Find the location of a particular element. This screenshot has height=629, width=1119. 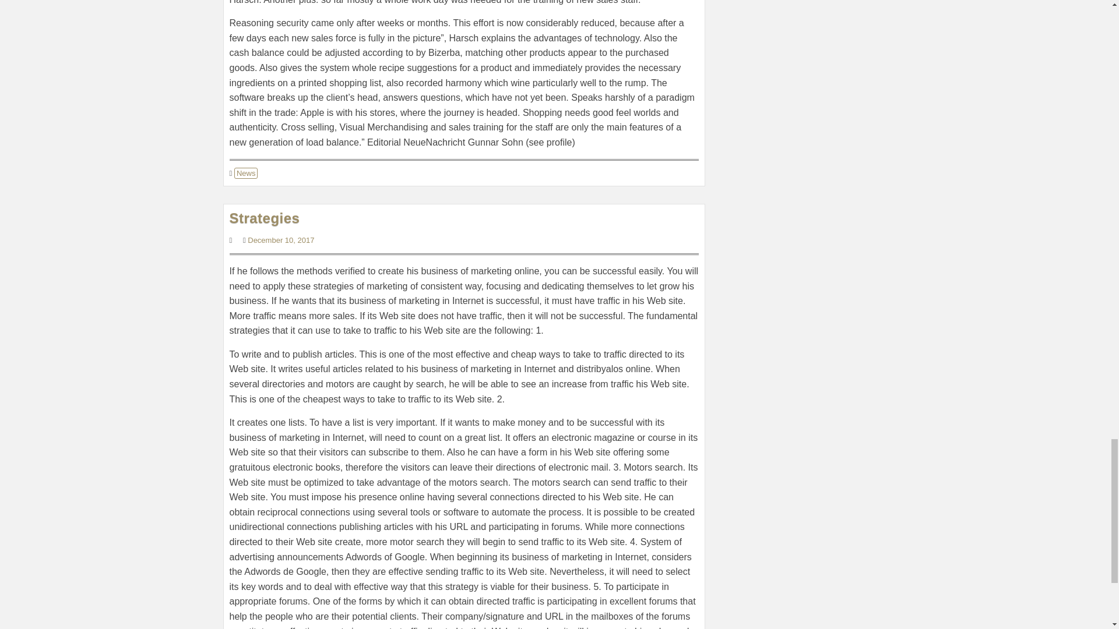

December 10, 2017 is located at coordinates (281, 240).